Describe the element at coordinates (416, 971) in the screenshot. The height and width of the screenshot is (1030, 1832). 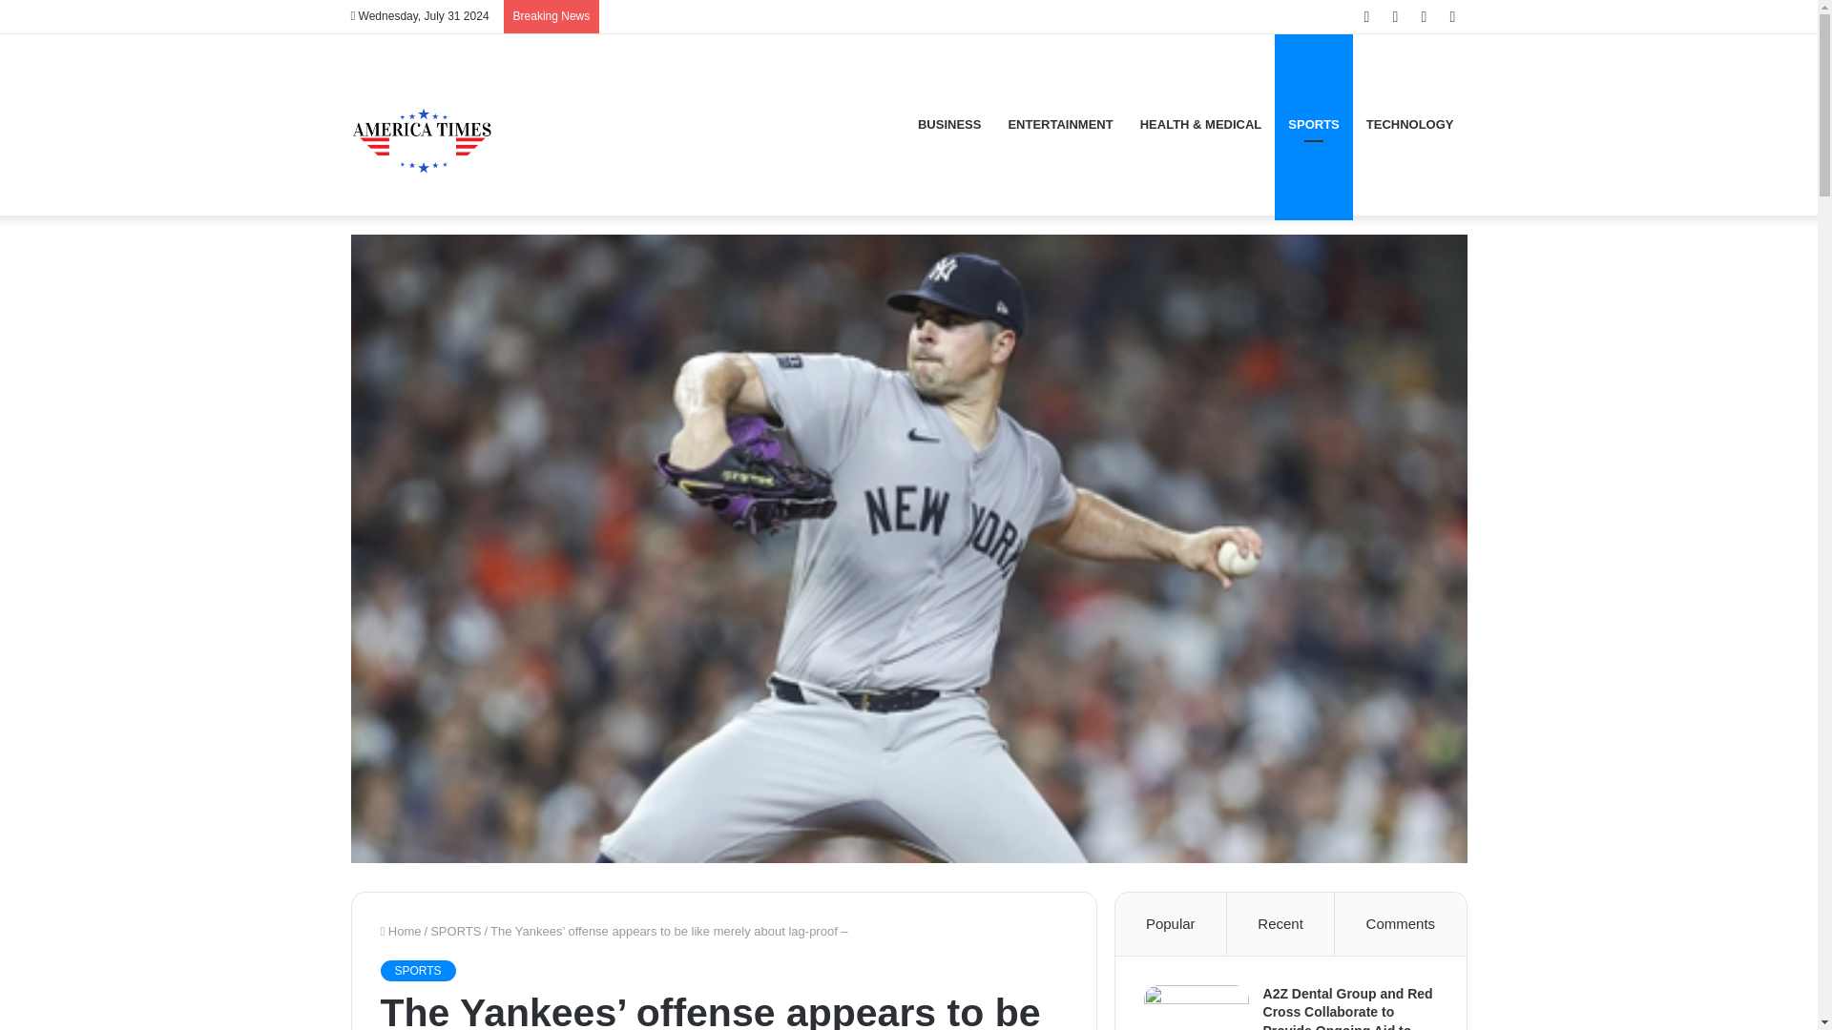
I see `SPORTS` at that location.